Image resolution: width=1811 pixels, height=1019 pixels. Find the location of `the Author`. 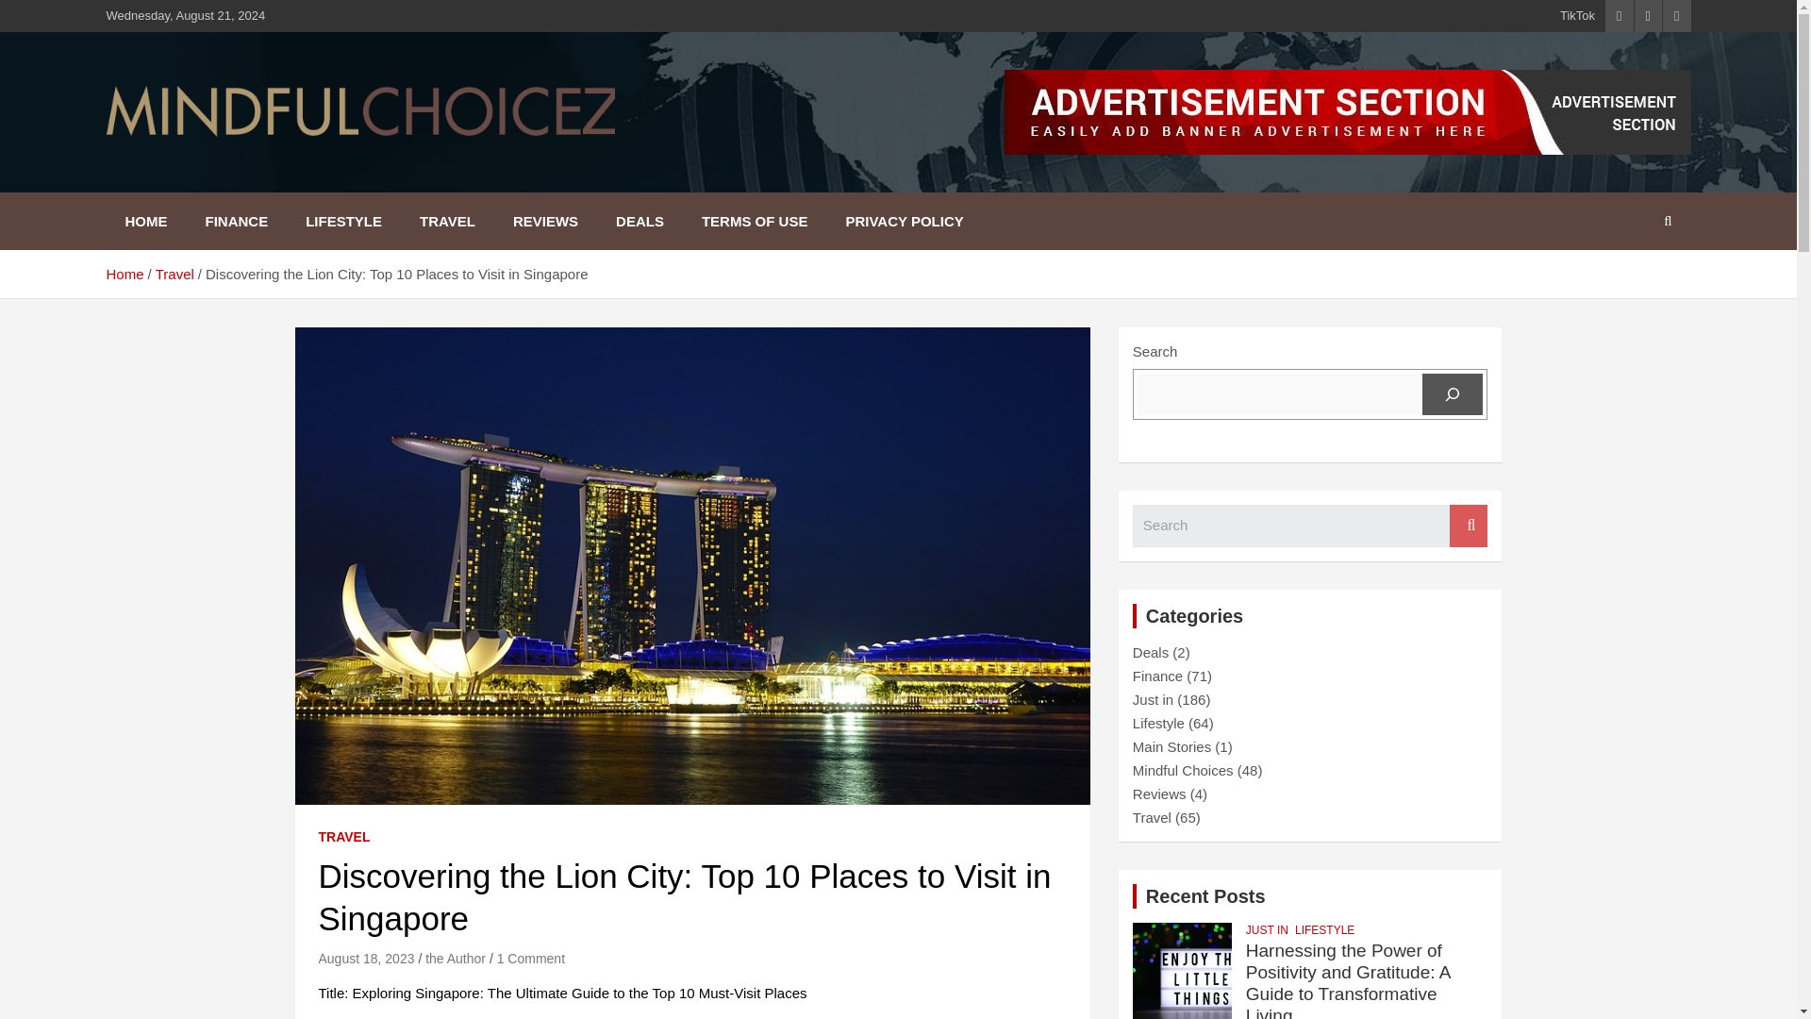

the Author is located at coordinates (455, 958).